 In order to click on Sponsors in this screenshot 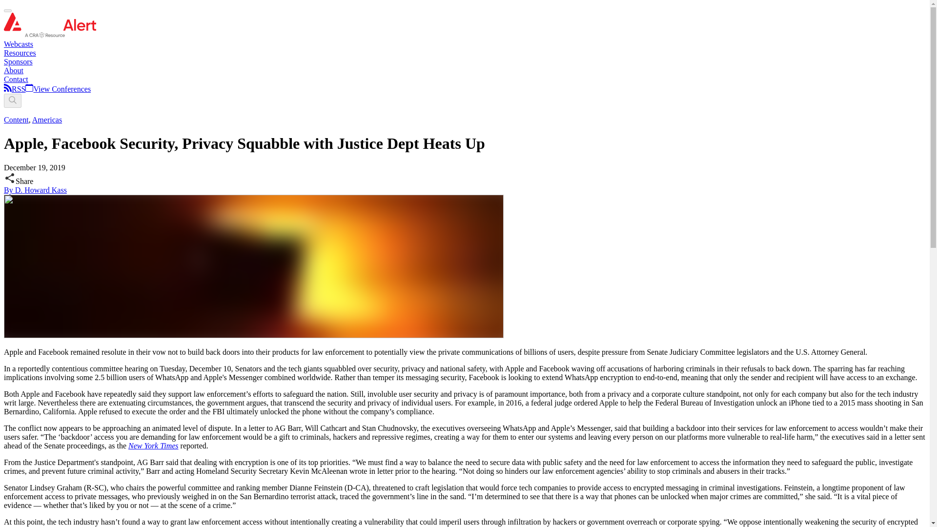, I will do `click(18, 61)`.